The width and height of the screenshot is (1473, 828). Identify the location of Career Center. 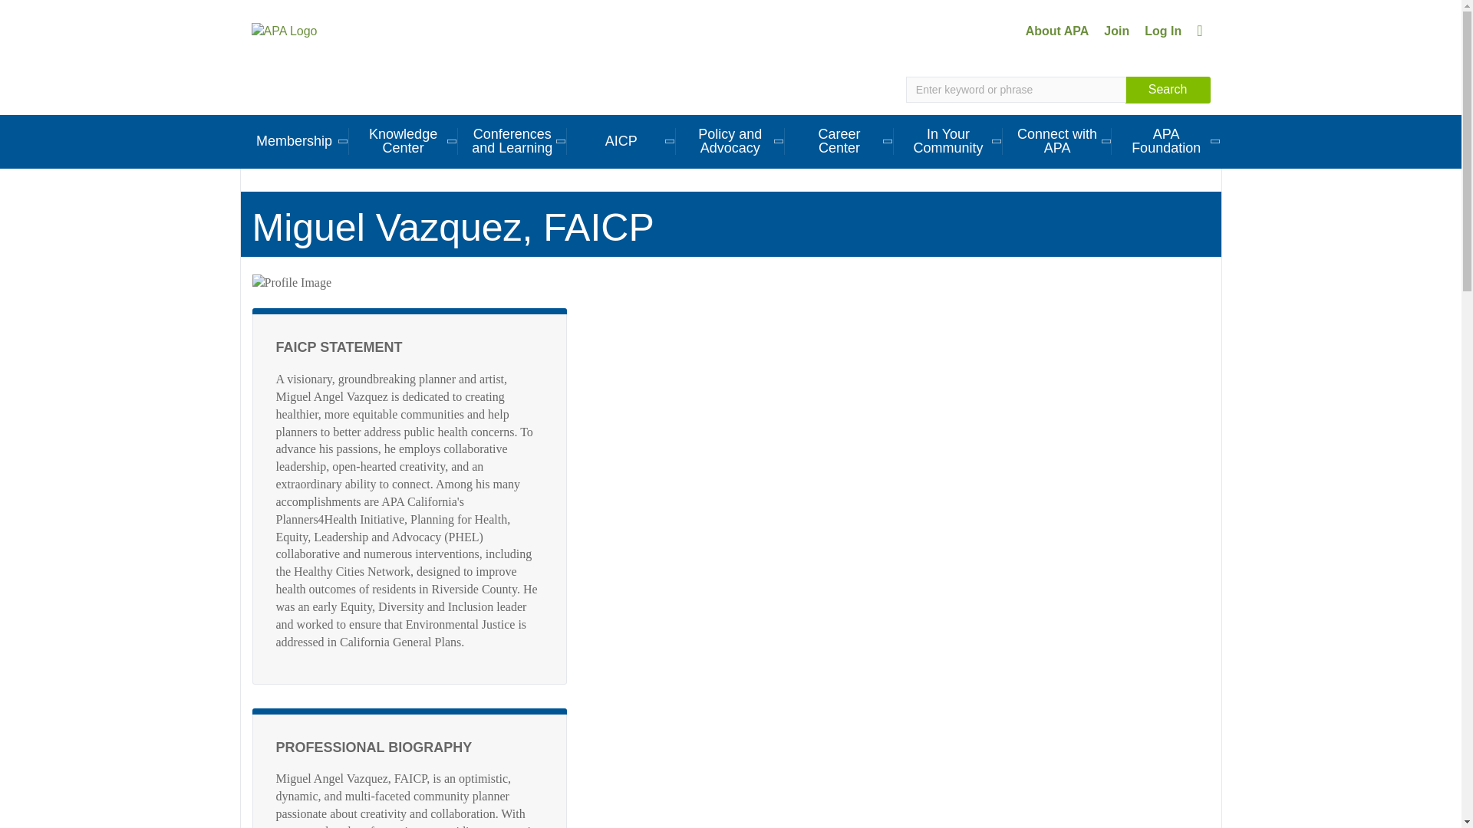
(839, 141).